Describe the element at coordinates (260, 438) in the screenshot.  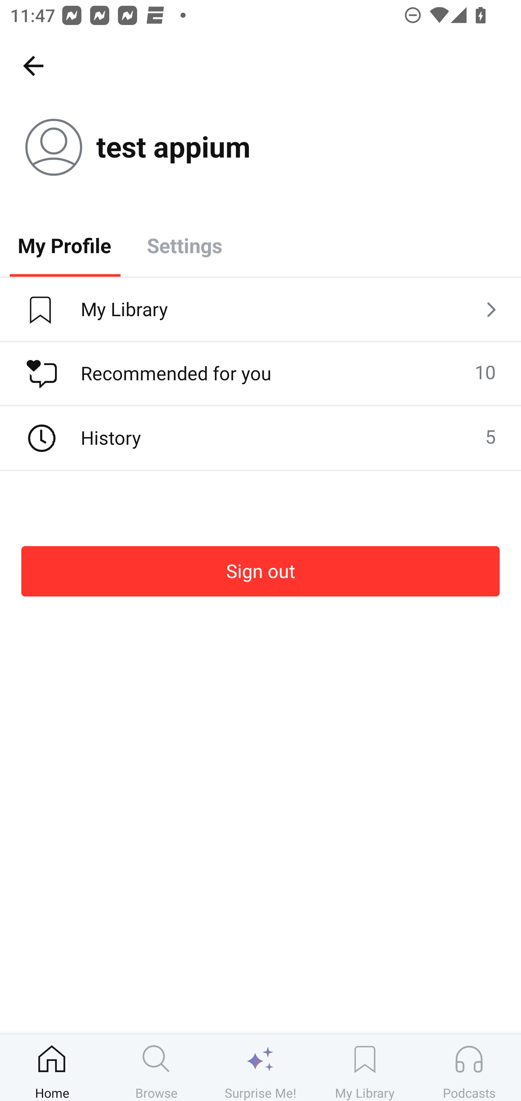
I see `History 5` at that location.